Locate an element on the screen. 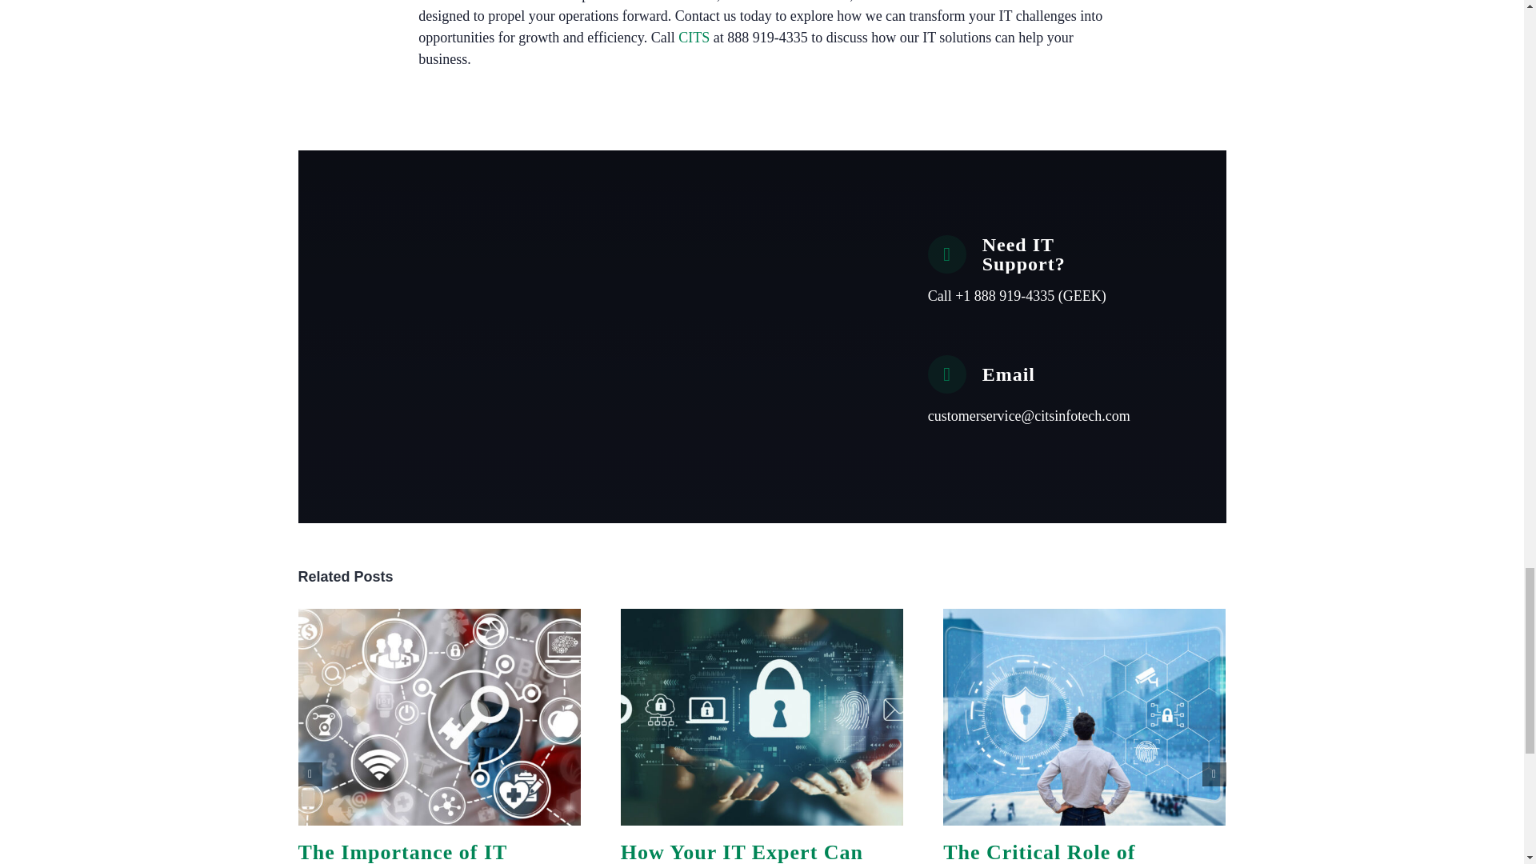  The Importance of IT Disaster Planning for Dentists is located at coordinates (402, 852).